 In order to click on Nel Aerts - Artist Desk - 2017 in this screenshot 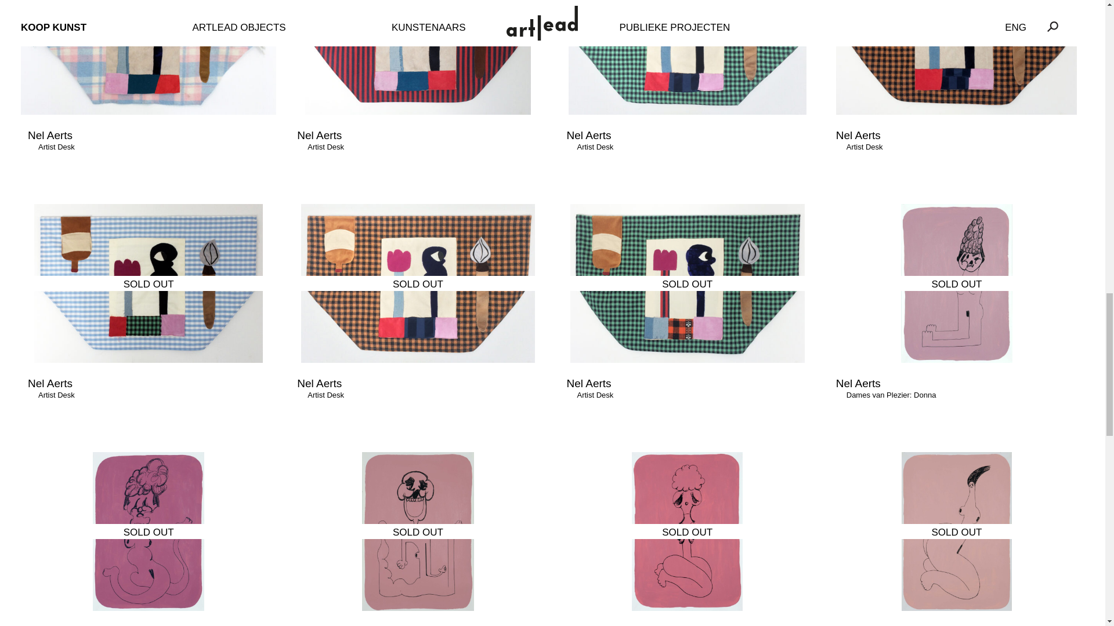, I will do `click(687, 283)`.